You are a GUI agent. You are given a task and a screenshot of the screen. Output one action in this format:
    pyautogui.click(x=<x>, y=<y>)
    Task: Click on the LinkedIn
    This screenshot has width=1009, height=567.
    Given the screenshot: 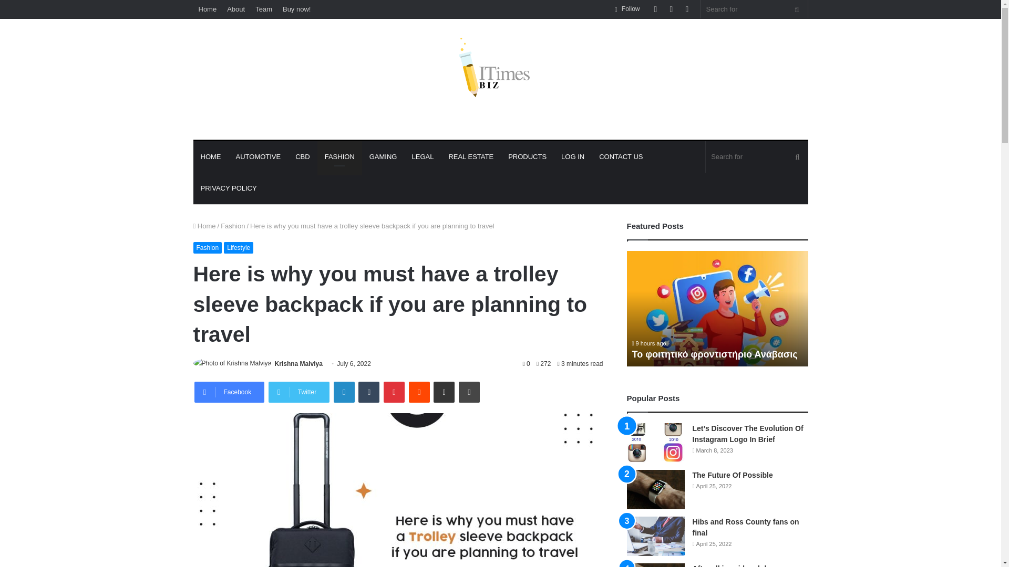 What is the action you would take?
    pyautogui.click(x=344, y=392)
    